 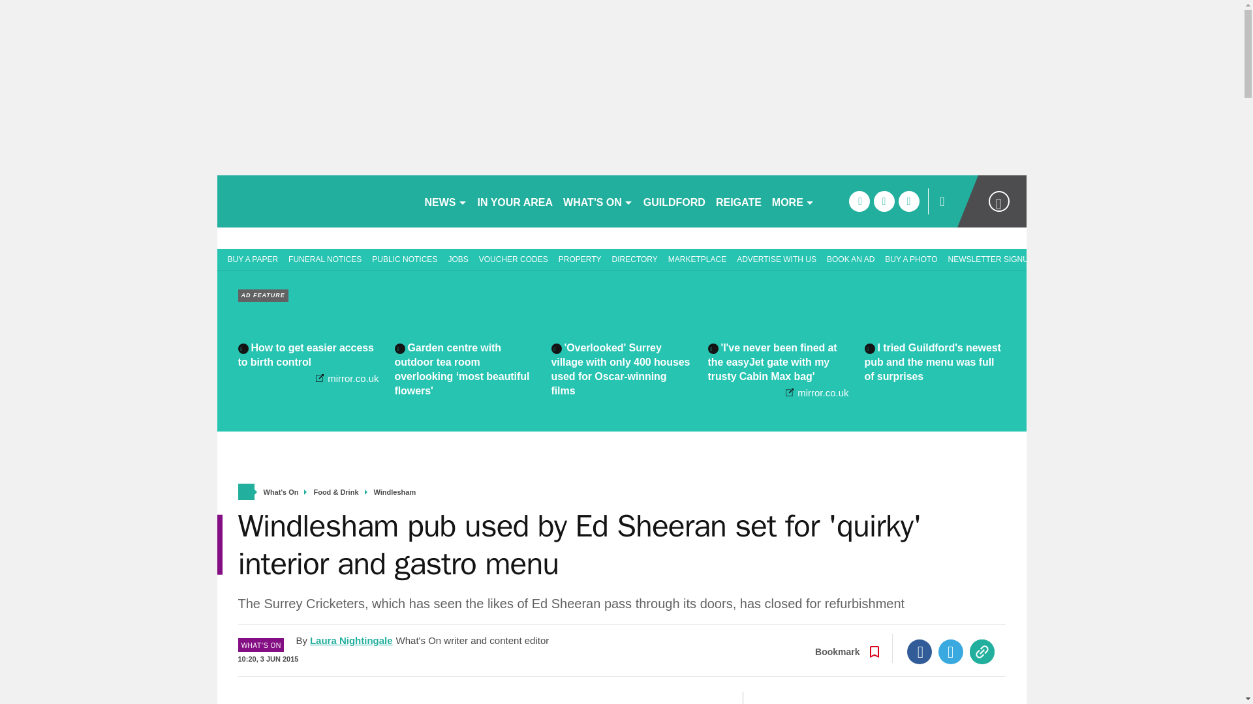 What do you see at coordinates (249, 258) in the screenshot?
I see `BUY A PAPER` at bounding box center [249, 258].